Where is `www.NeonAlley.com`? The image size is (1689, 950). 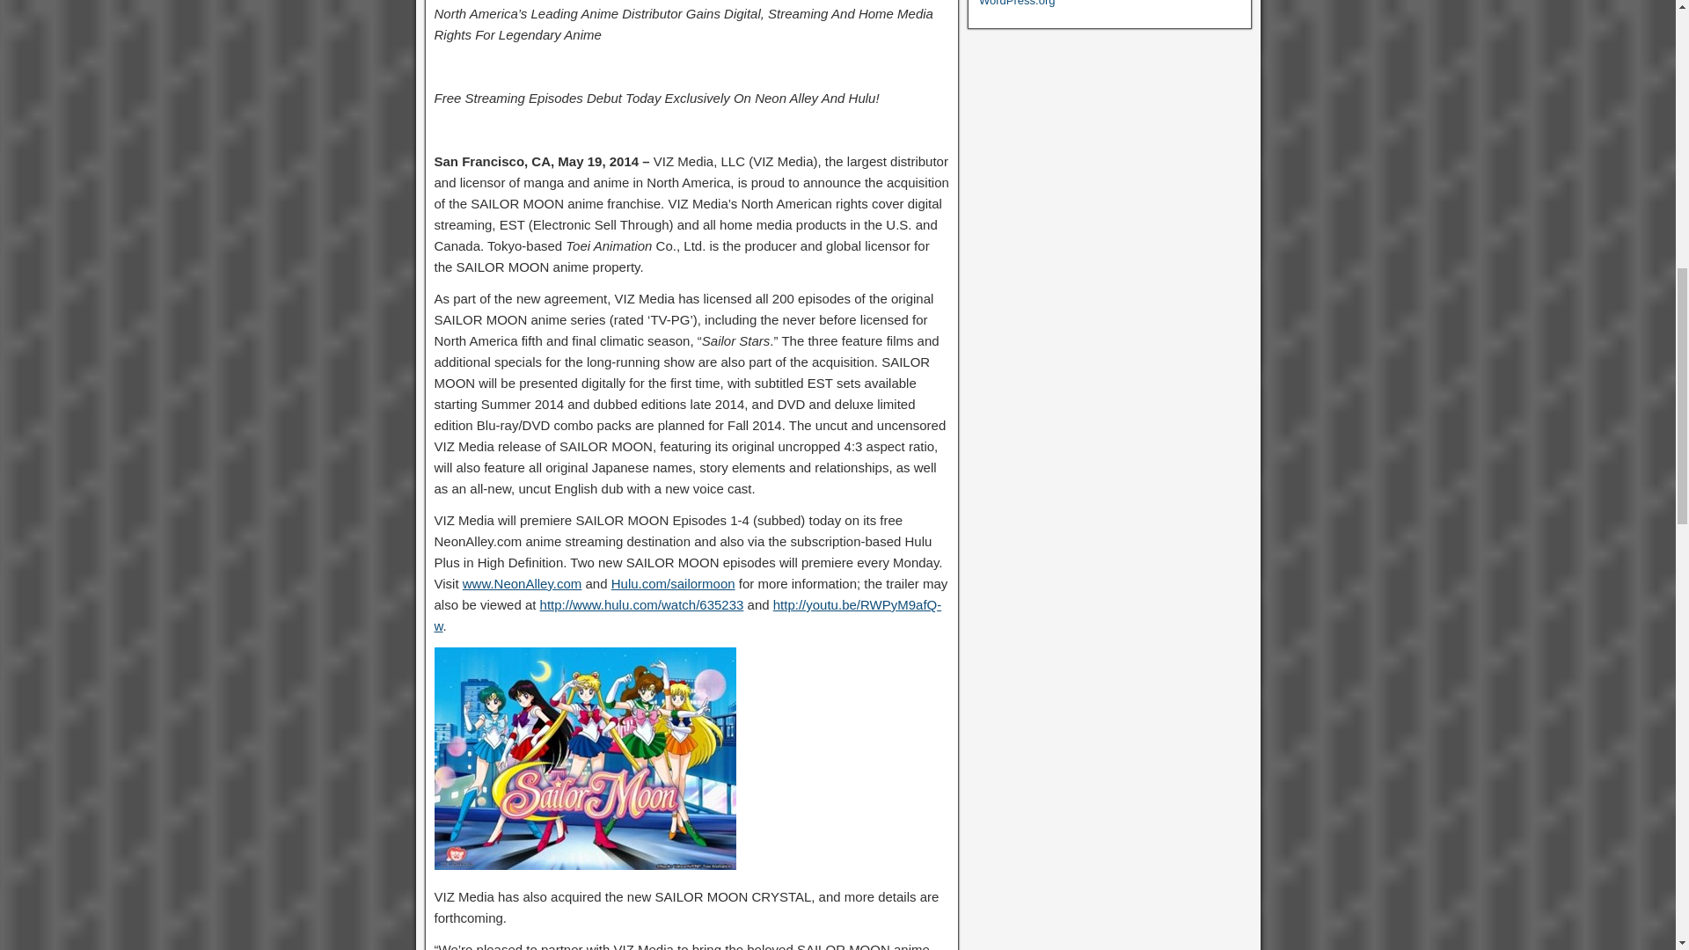 www.NeonAlley.com is located at coordinates (523, 582).